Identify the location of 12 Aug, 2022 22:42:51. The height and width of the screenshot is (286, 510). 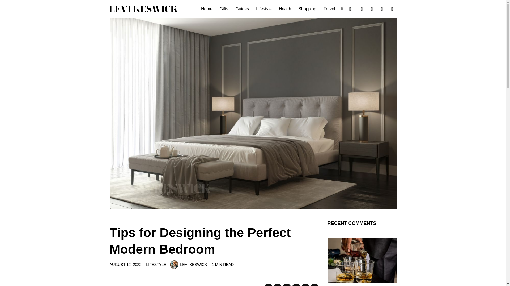
(125, 264).